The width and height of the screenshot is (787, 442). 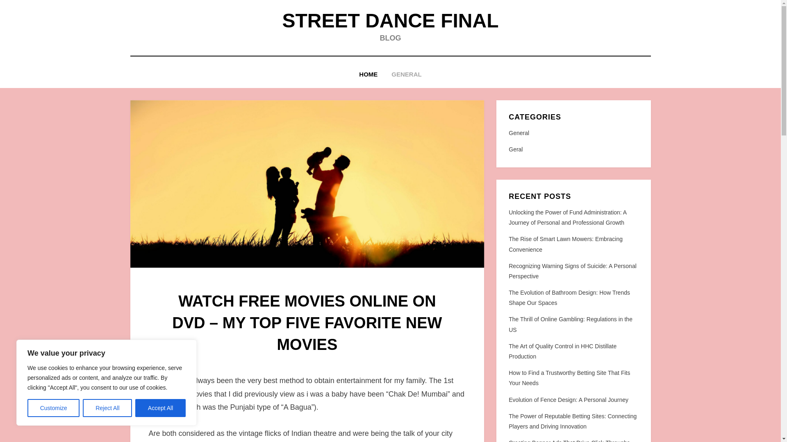 What do you see at coordinates (53, 408) in the screenshot?
I see `Customize` at bounding box center [53, 408].